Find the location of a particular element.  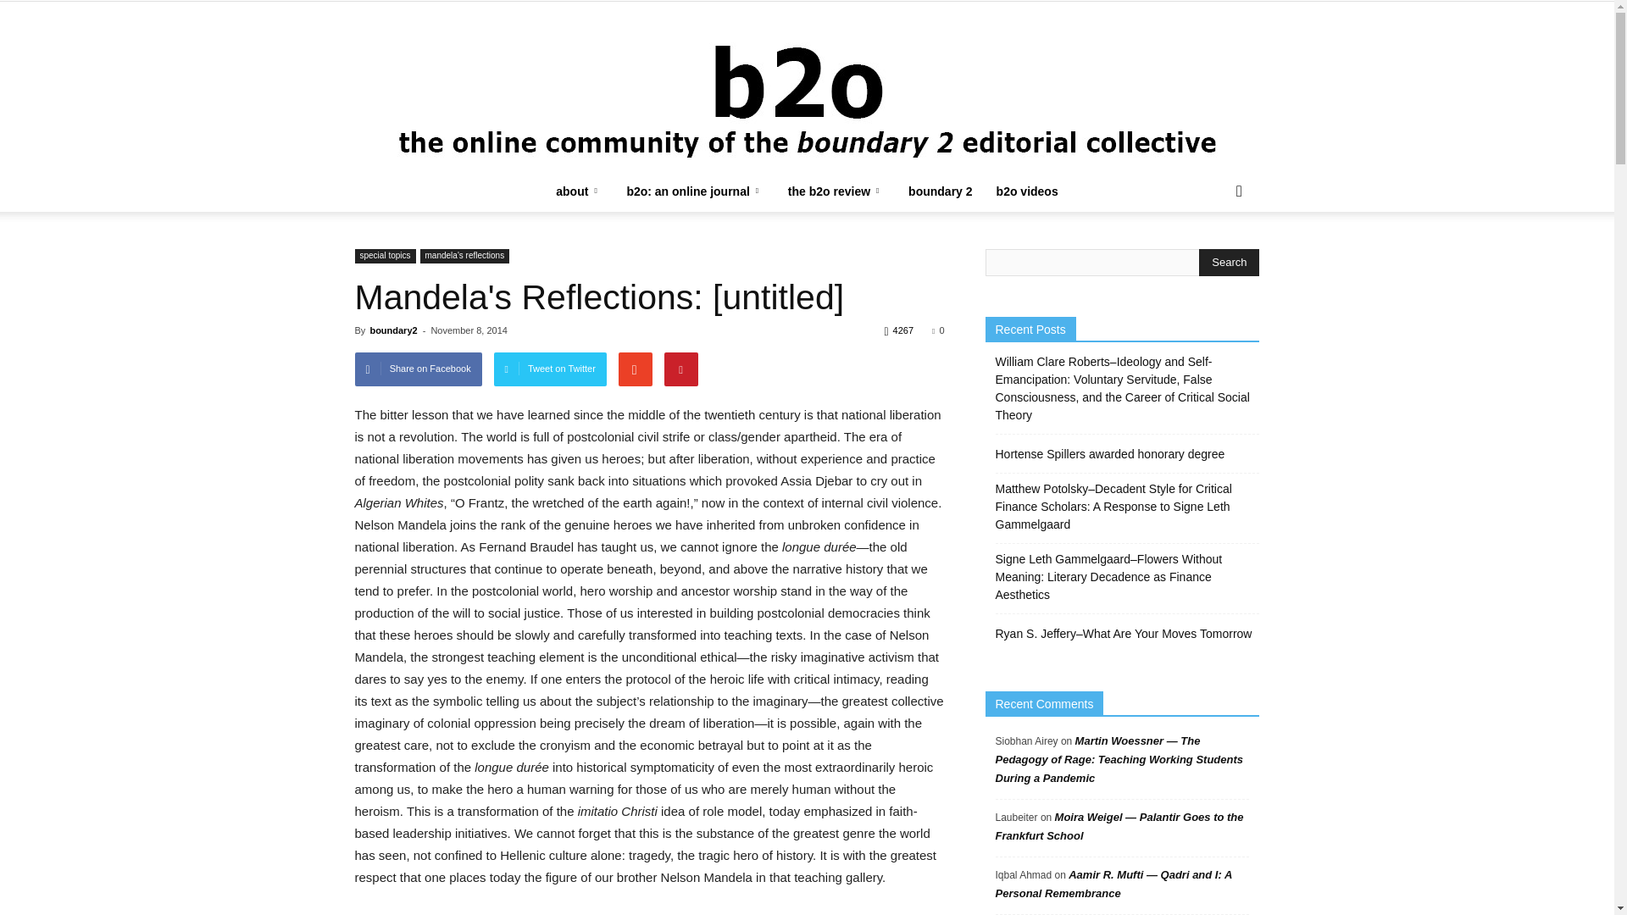

about is located at coordinates (579, 191).